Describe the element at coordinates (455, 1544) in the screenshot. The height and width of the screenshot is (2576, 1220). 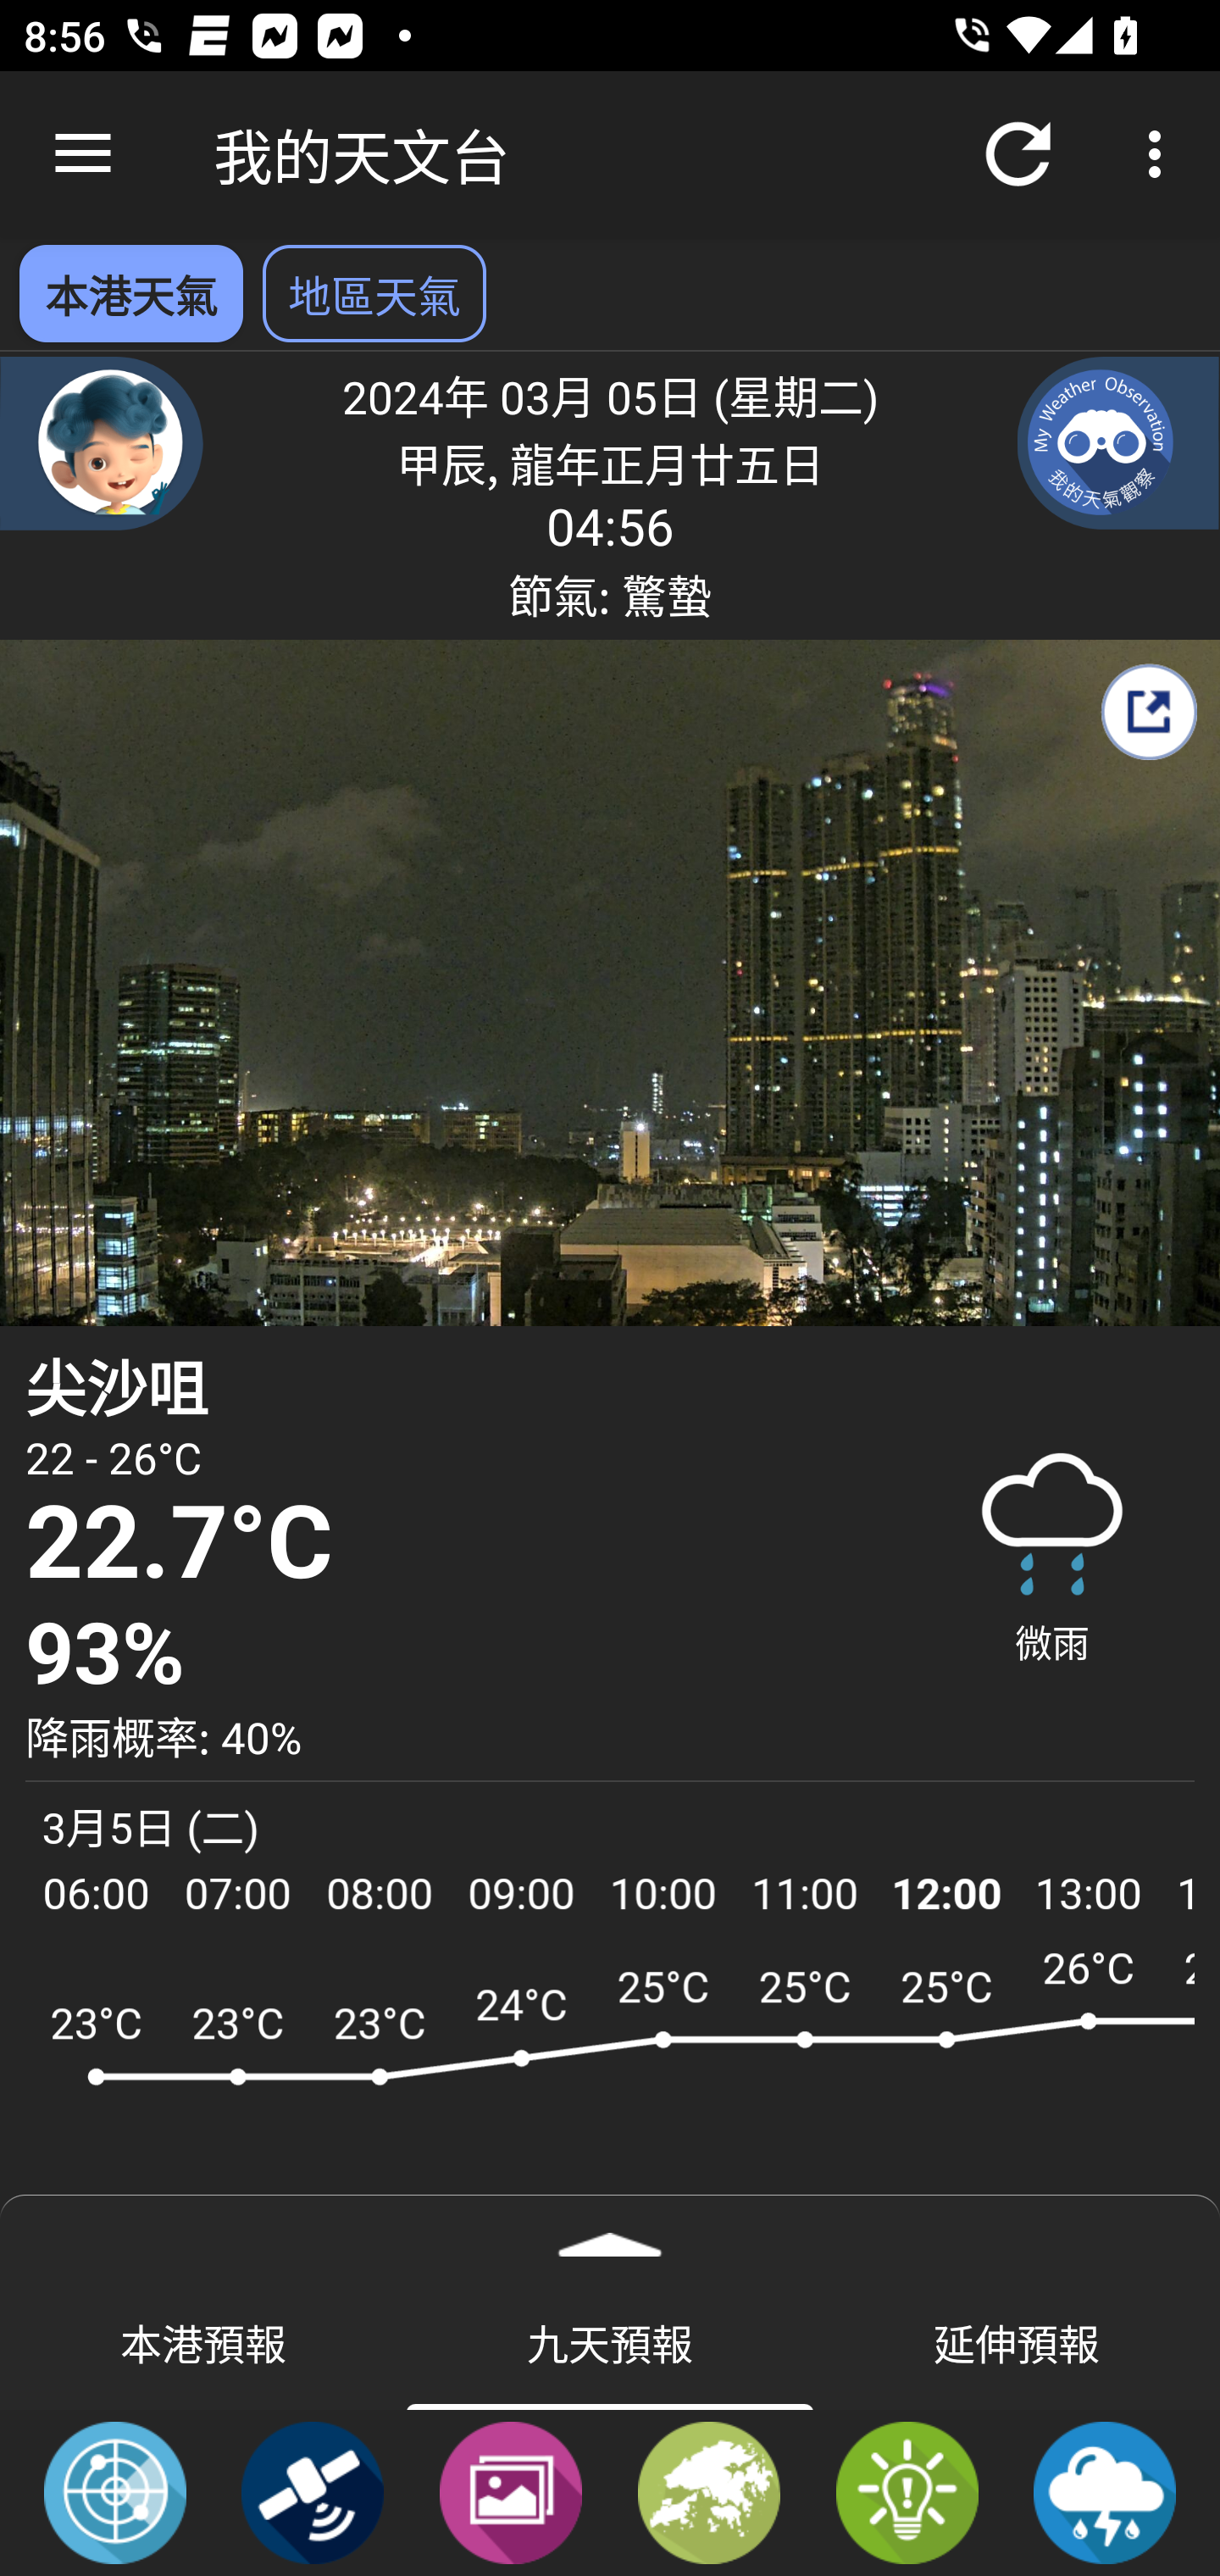
I see `22.7°C 氣溫22.7攝氏度` at that location.